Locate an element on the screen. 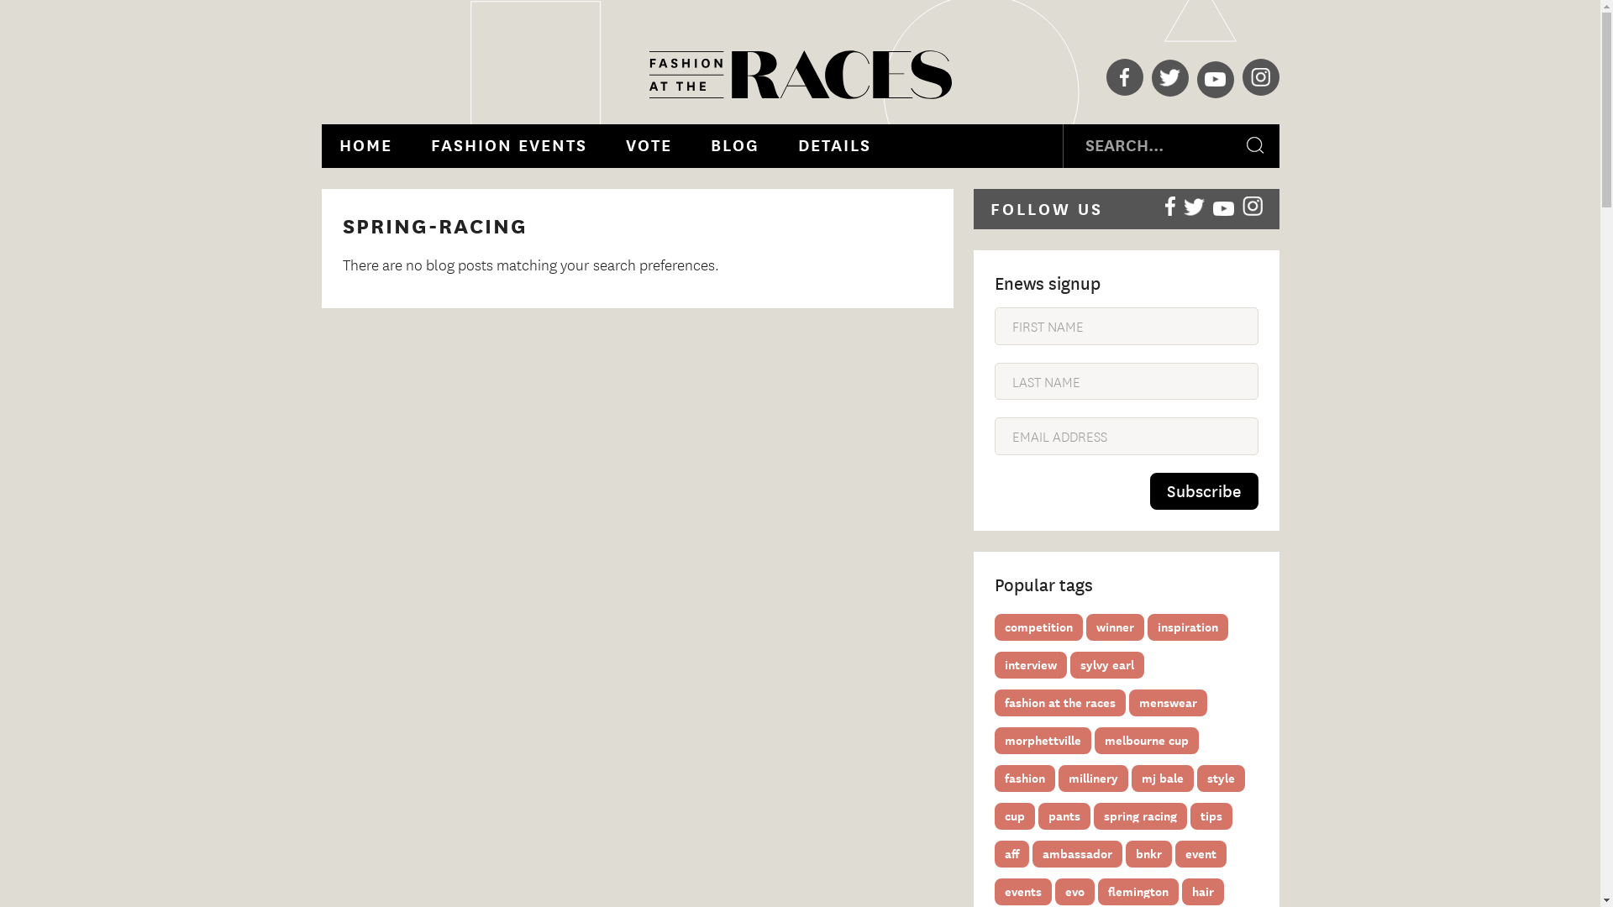 Image resolution: width=1613 pixels, height=907 pixels. Search is located at coordinates (1256, 146).